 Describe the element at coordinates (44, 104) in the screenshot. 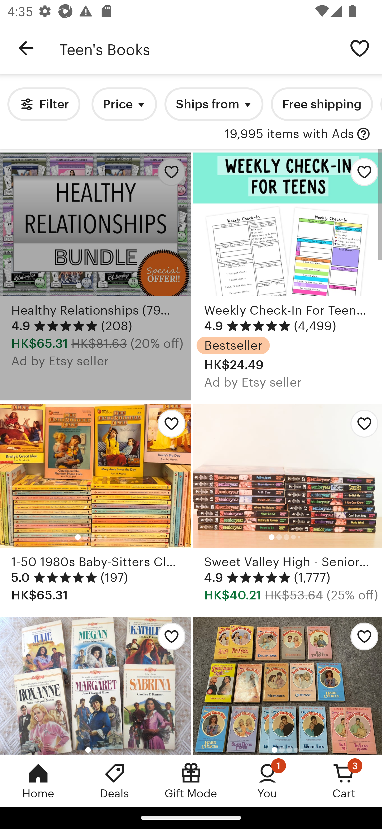

I see `Filter` at that location.